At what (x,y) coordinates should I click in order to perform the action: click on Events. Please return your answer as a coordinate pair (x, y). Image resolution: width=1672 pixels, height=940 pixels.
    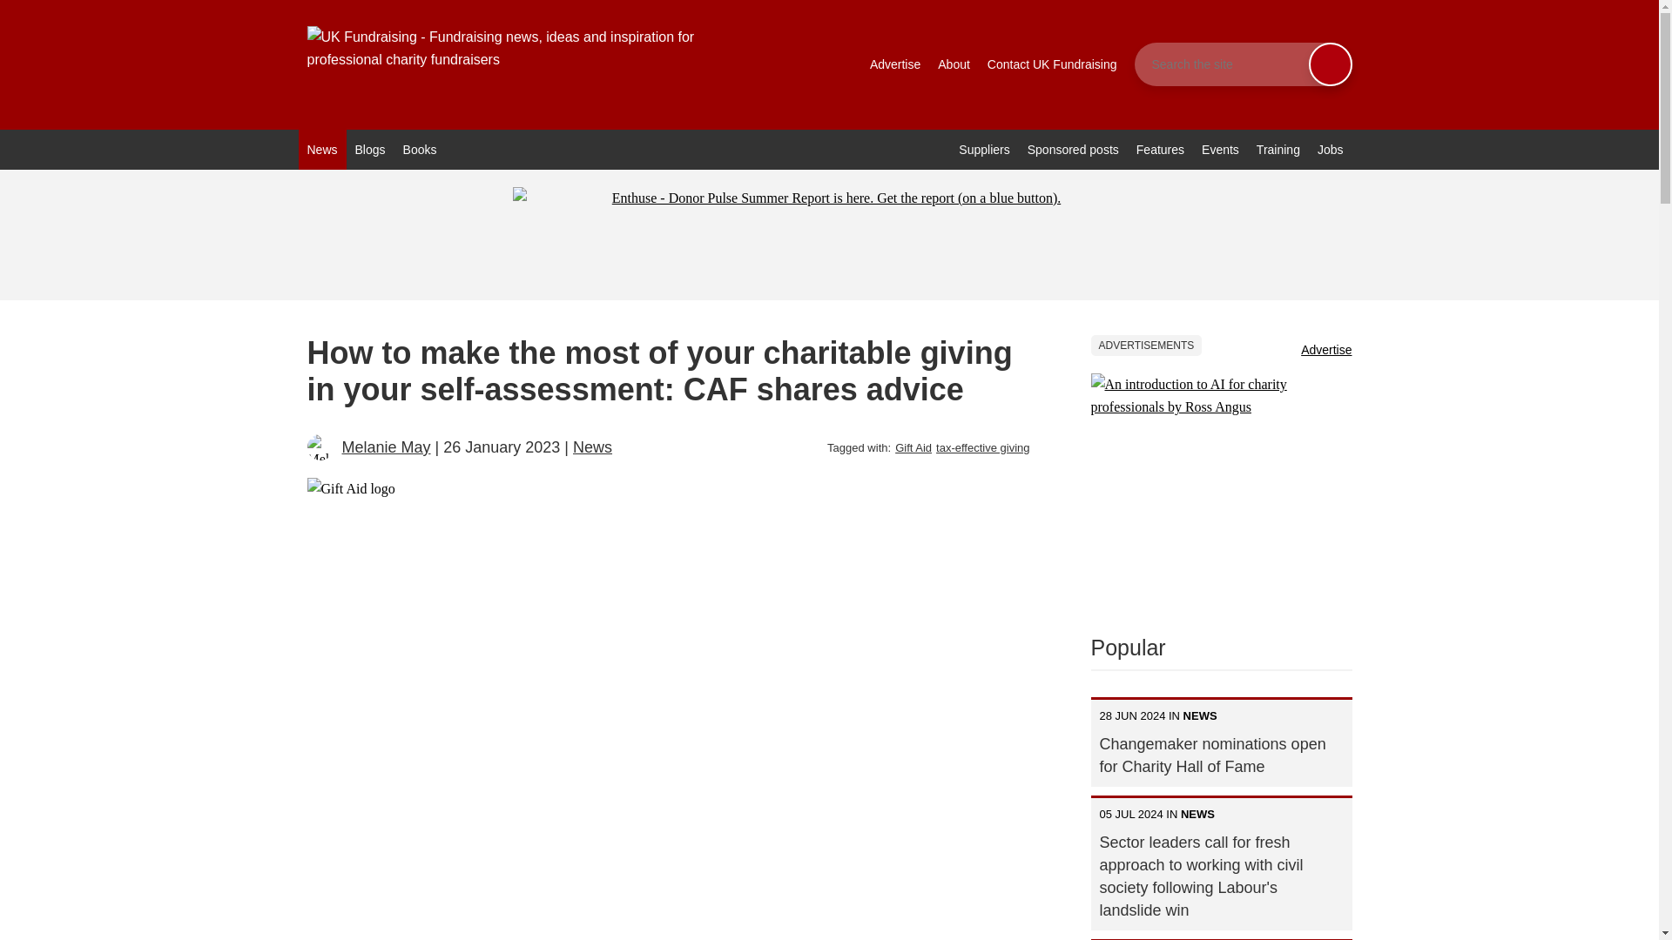
    Looking at the image, I should click on (1220, 150).